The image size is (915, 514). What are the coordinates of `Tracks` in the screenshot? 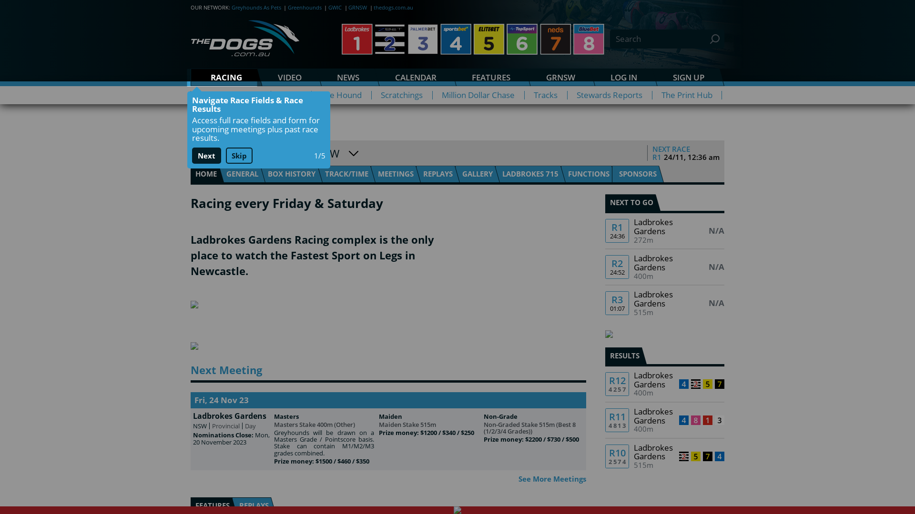 It's located at (546, 95).